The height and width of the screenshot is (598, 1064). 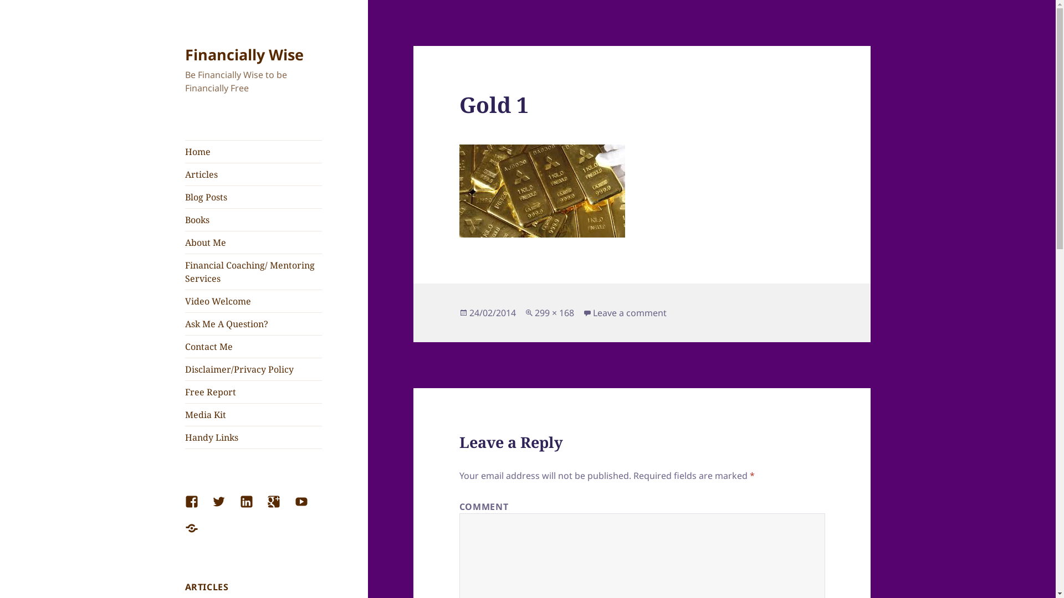 What do you see at coordinates (254, 415) in the screenshot?
I see `Media Kit` at bounding box center [254, 415].